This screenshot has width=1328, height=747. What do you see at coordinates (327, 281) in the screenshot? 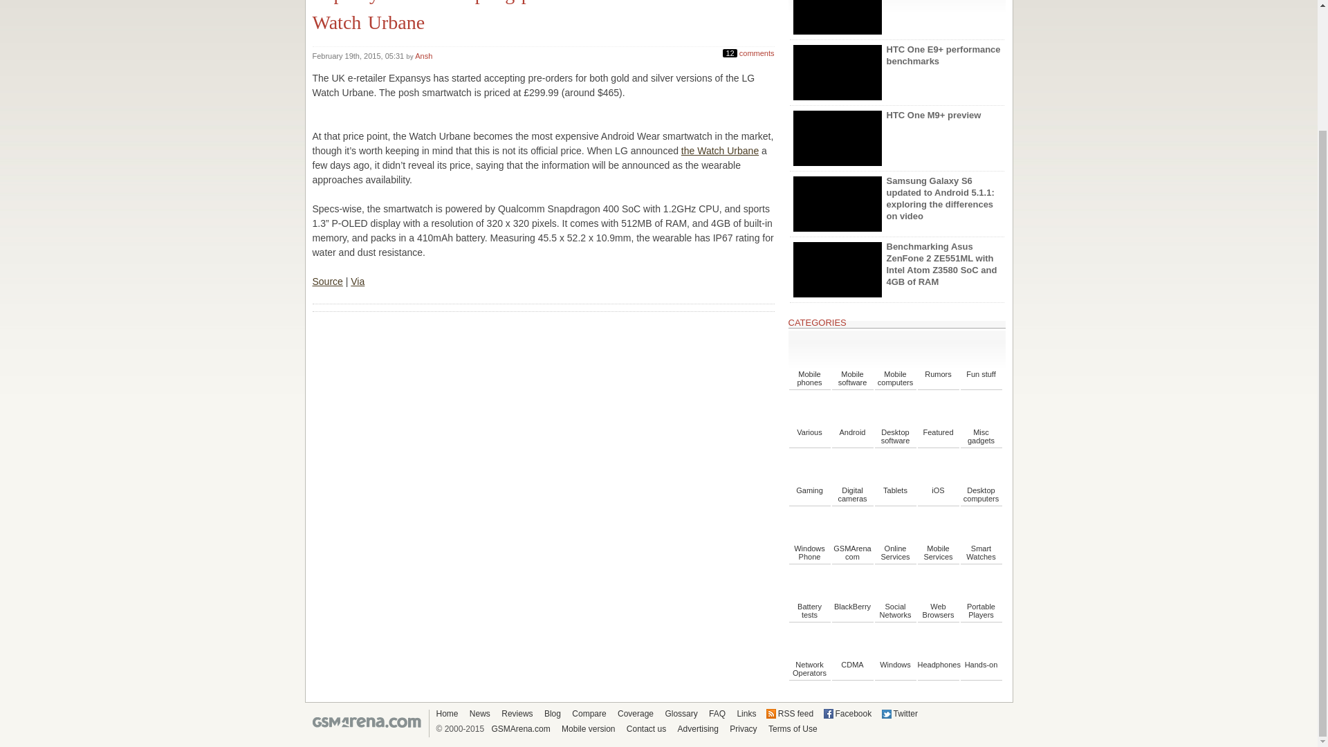
I see `Source` at bounding box center [327, 281].